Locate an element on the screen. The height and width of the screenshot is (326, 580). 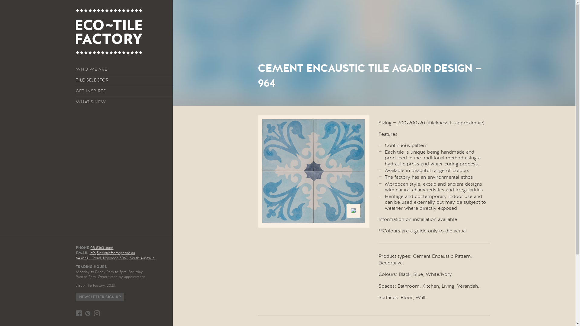
WHAT'S NEW is located at coordinates (124, 102).